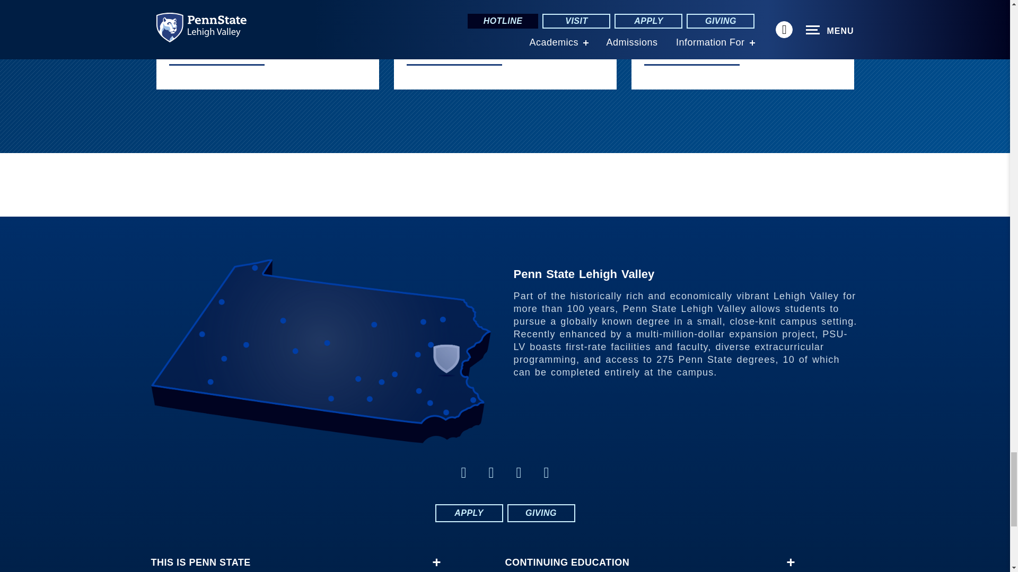 The image size is (1018, 572). I want to click on linkedin, so click(519, 472).